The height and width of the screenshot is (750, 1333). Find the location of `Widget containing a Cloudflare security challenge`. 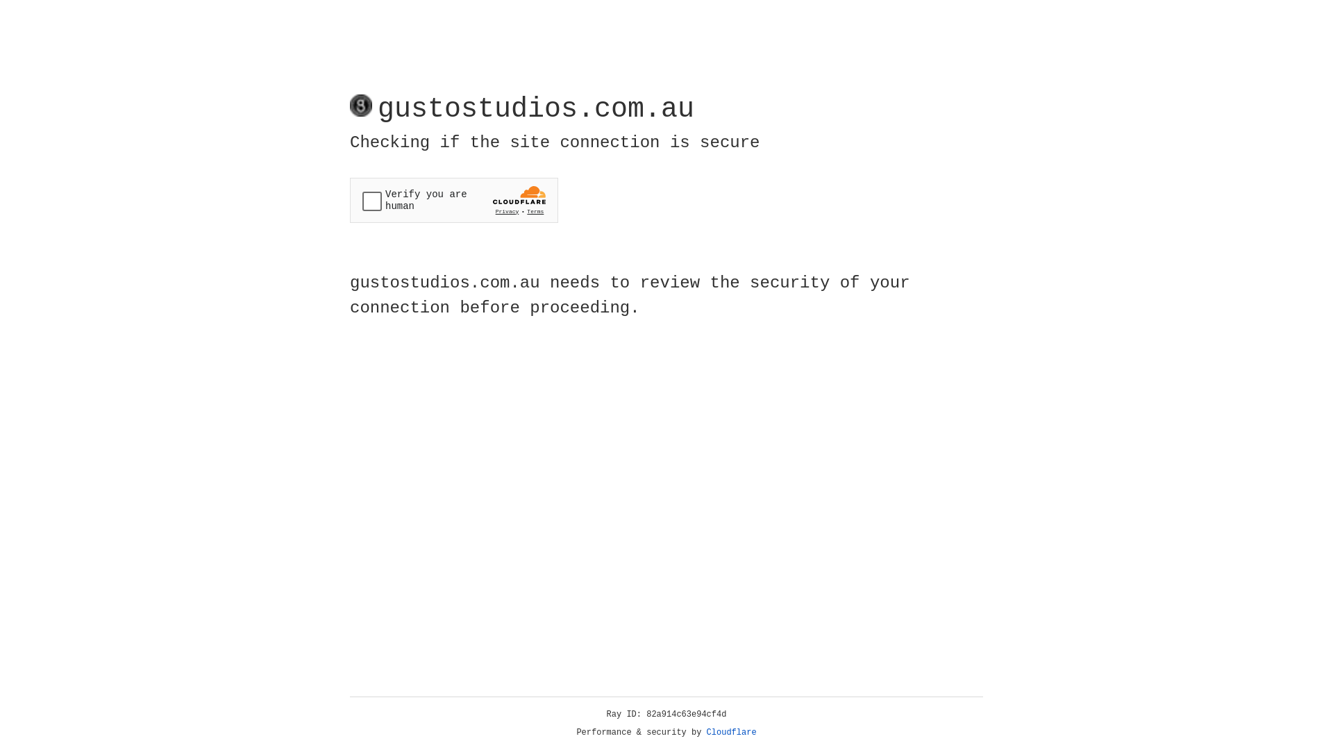

Widget containing a Cloudflare security challenge is located at coordinates (454, 200).